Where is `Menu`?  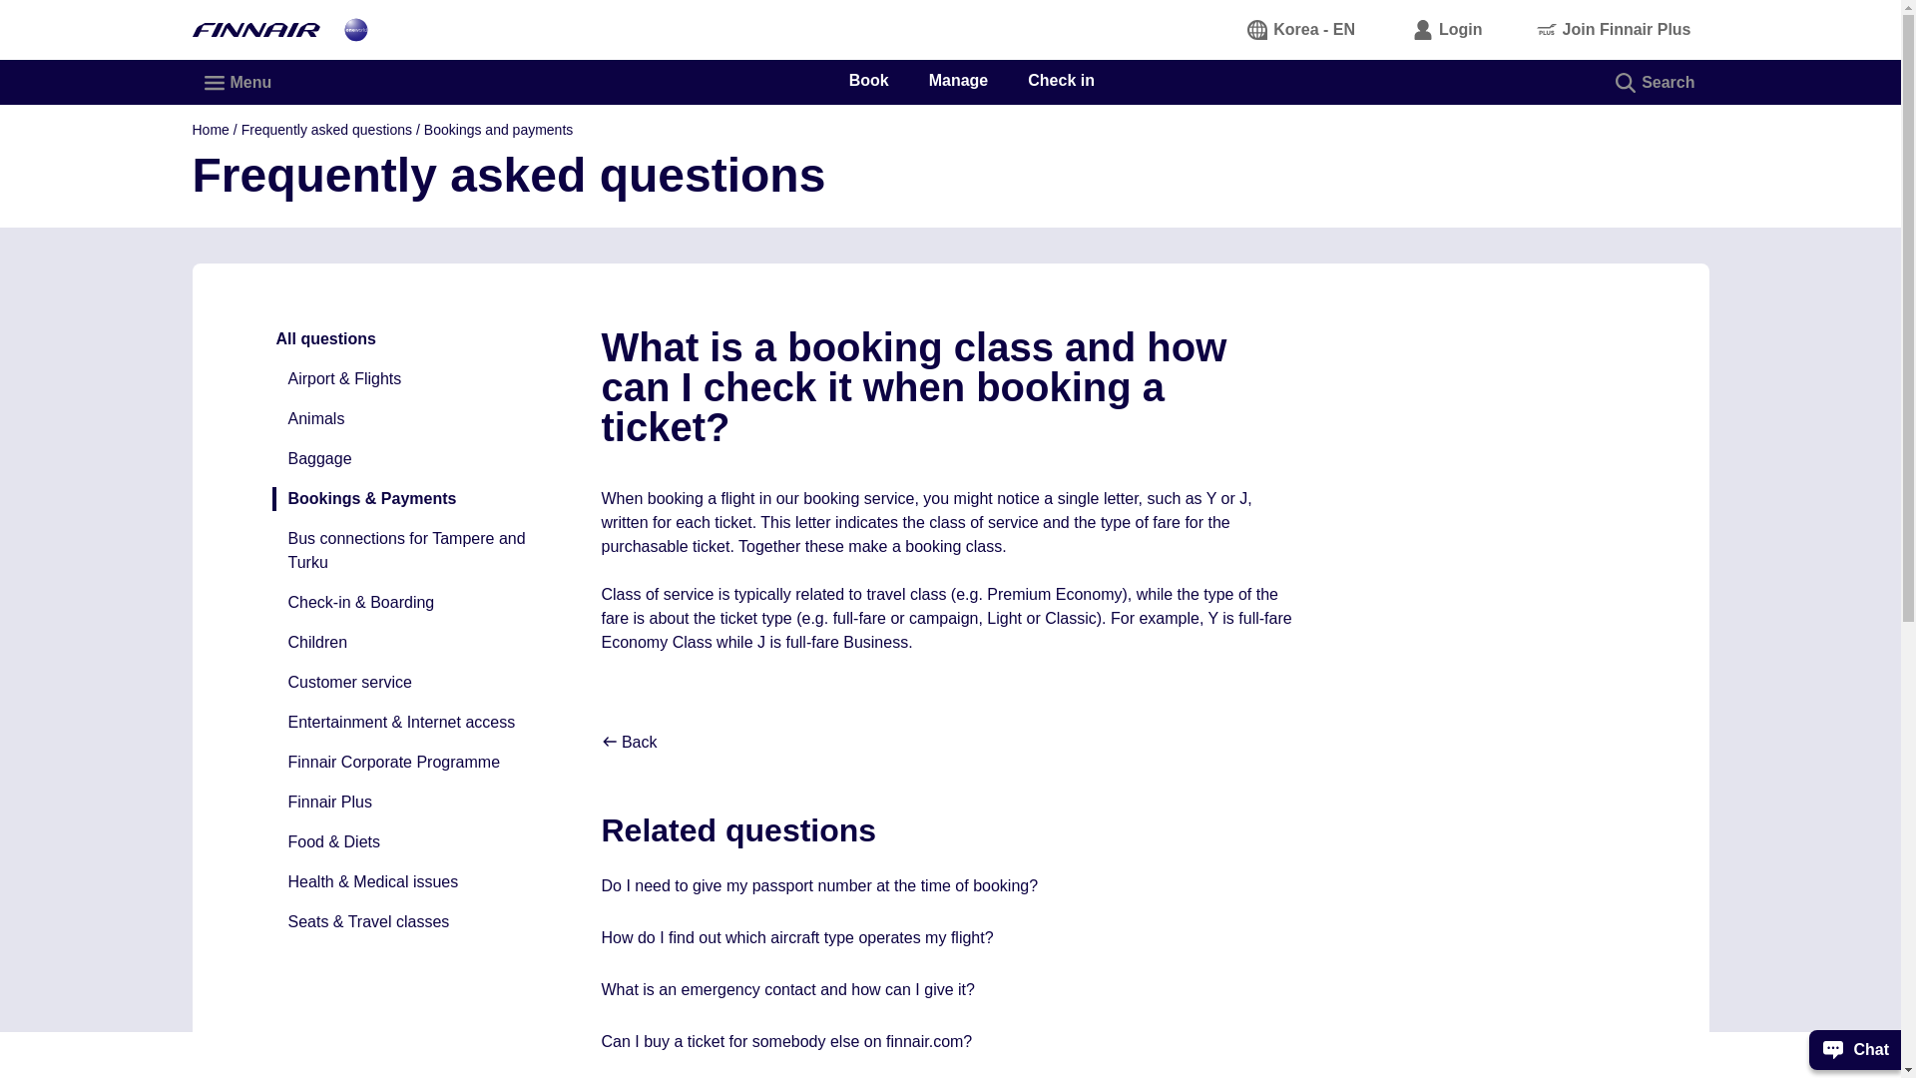
Menu is located at coordinates (239, 82).